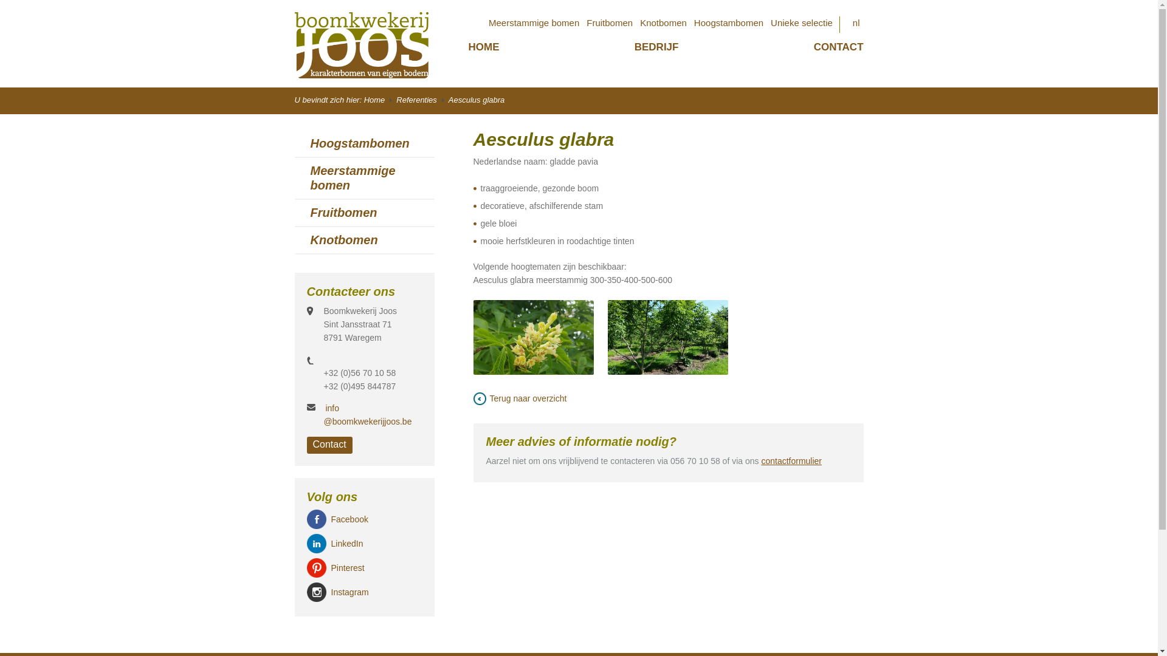 This screenshot has height=656, width=1167. I want to click on HOME, so click(484, 47).